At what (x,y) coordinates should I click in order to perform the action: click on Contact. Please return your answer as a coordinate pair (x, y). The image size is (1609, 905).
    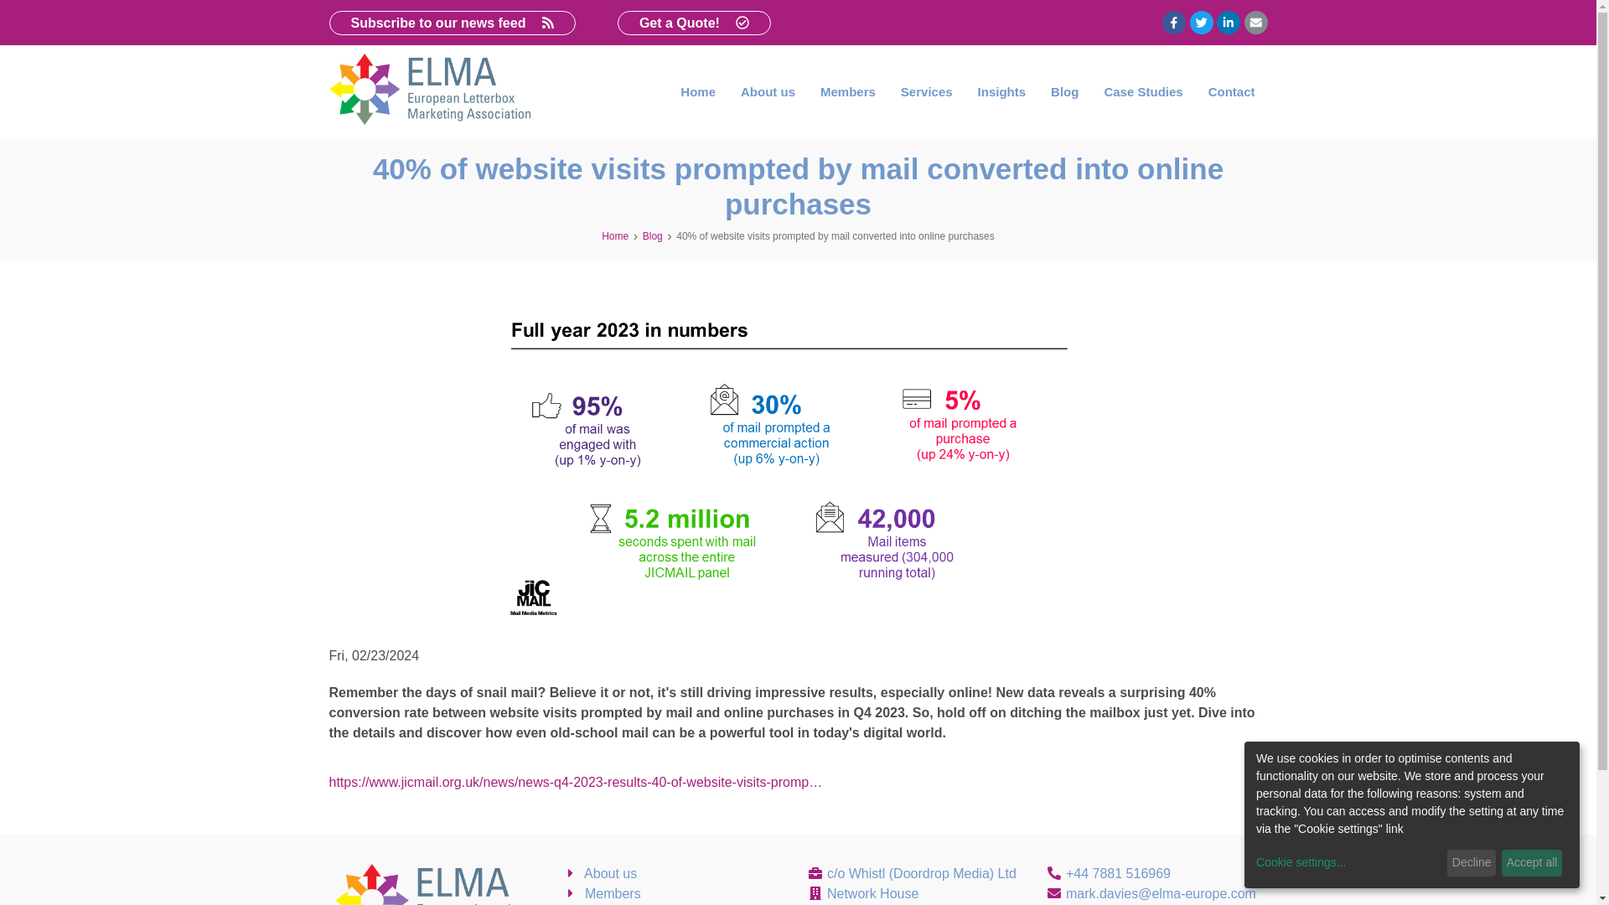
    Looking at the image, I should click on (1231, 92).